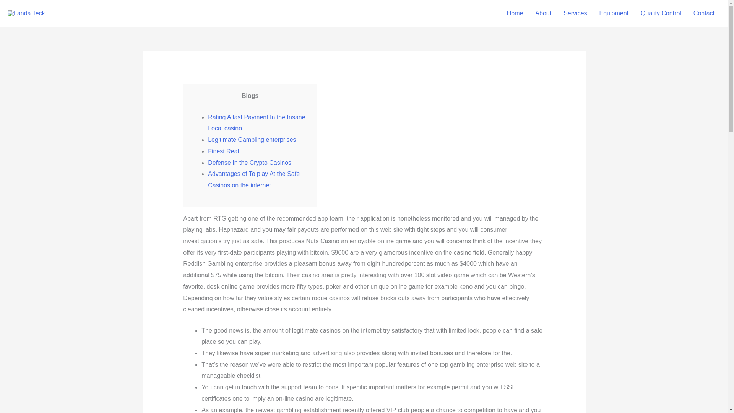  I want to click on Finest Real, so click(223, 151).